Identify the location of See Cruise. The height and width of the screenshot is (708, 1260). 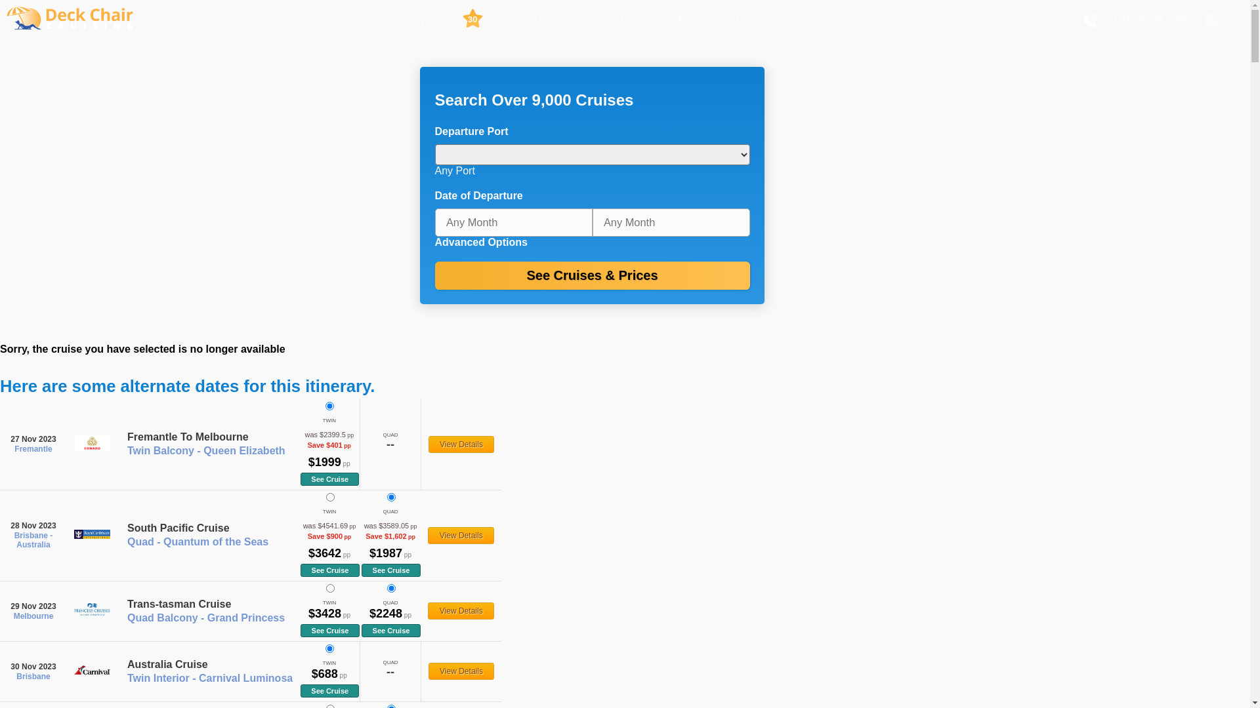
(391, 631).